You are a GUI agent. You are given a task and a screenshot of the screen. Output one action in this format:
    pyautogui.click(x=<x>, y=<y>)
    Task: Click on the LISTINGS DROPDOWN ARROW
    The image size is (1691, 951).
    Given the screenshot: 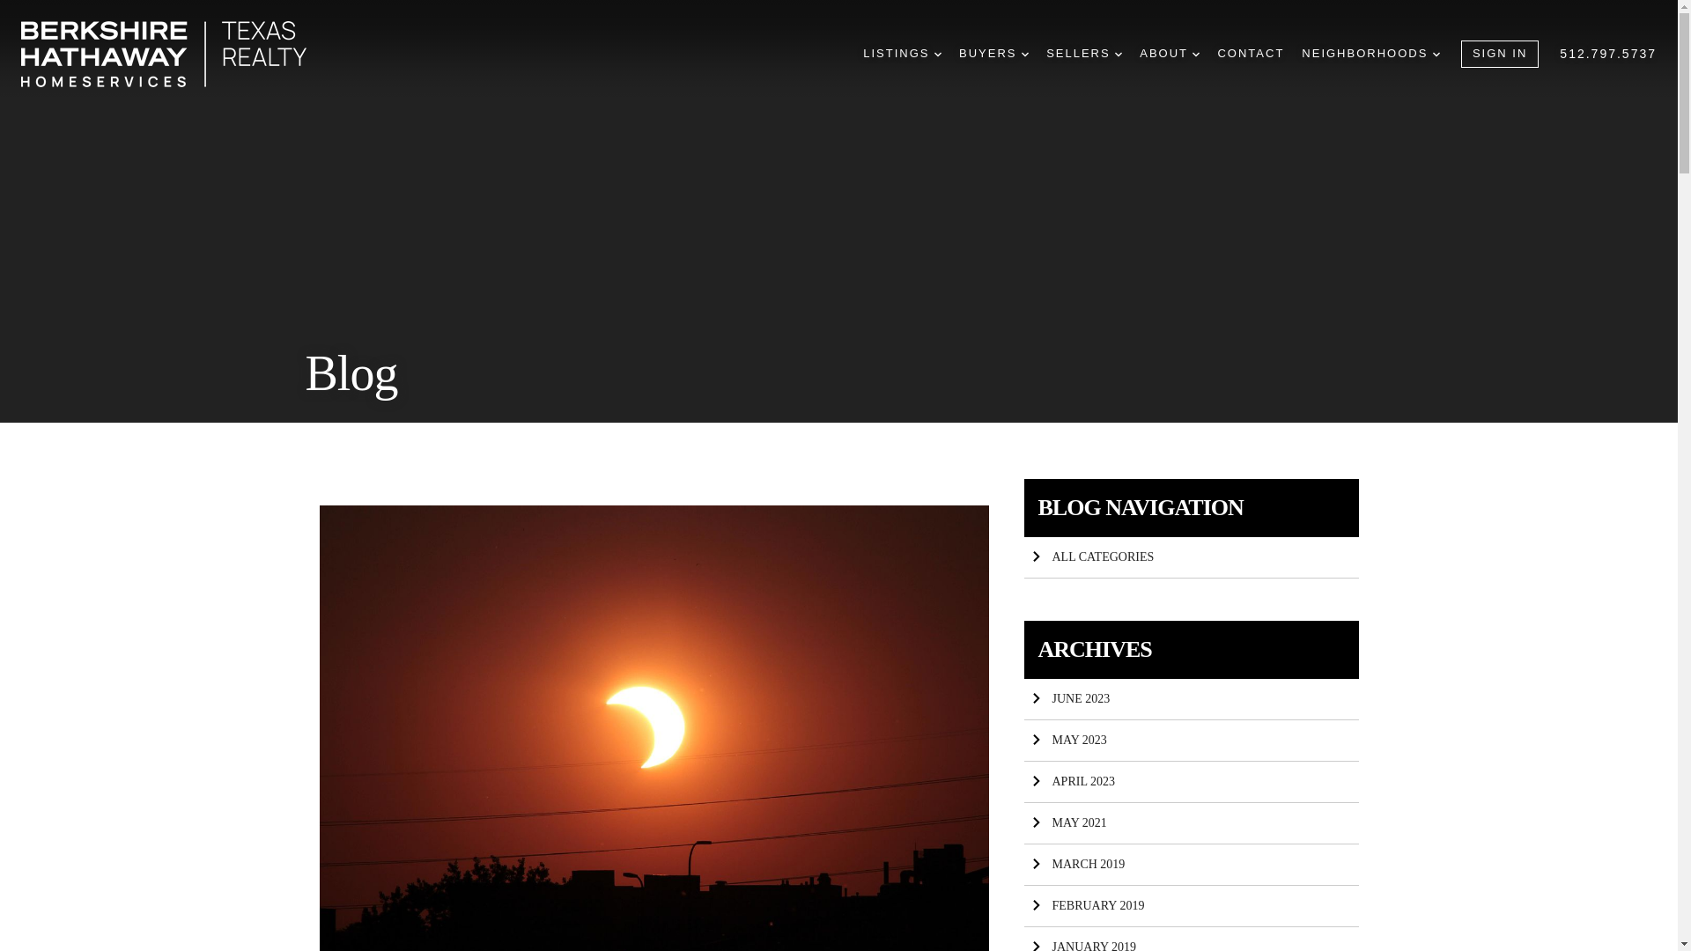 What is the action you would take?
    pyautogui.click(x=902, y=54)
    